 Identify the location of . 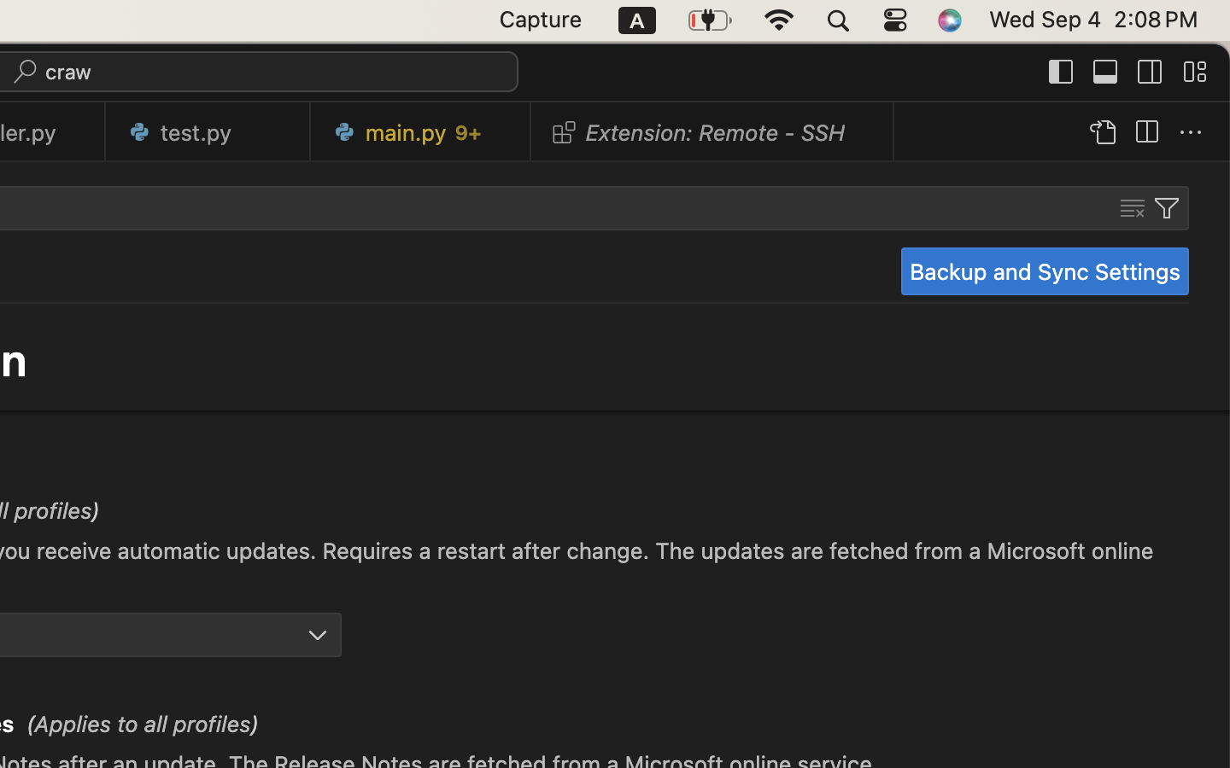
(1146, 133).